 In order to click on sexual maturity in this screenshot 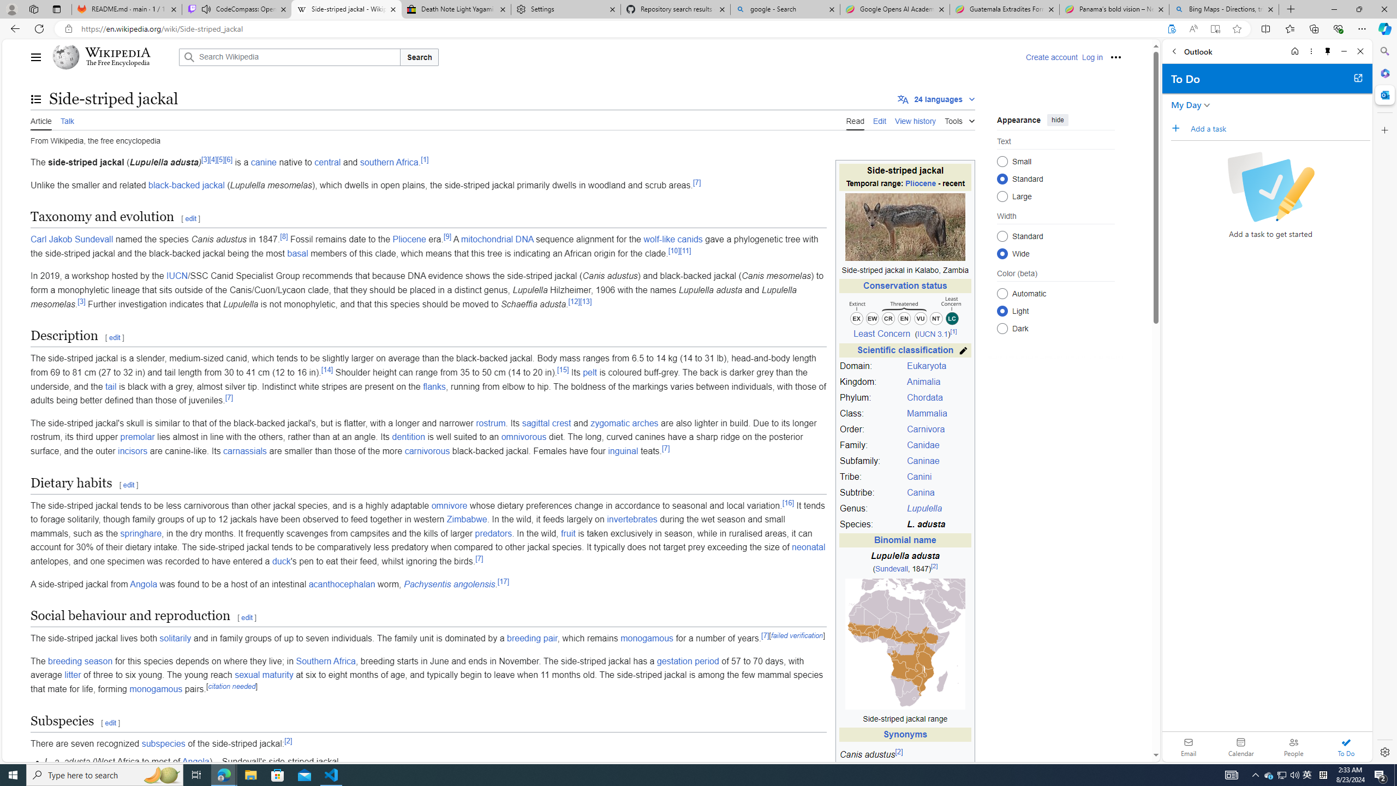, I will do `click(264, 675)`.